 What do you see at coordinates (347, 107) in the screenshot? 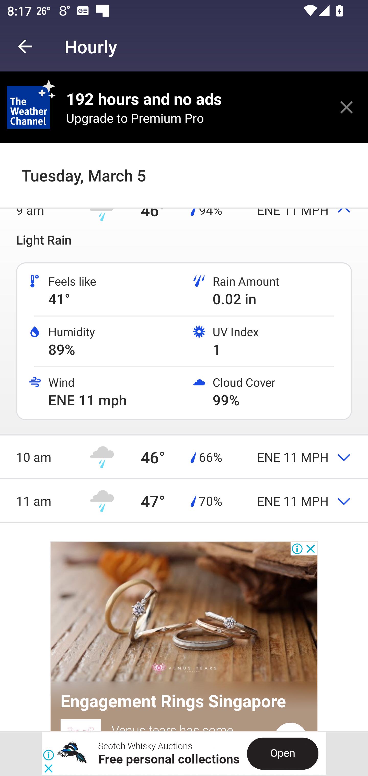
I see `close this` at bounding box center [347, 107].